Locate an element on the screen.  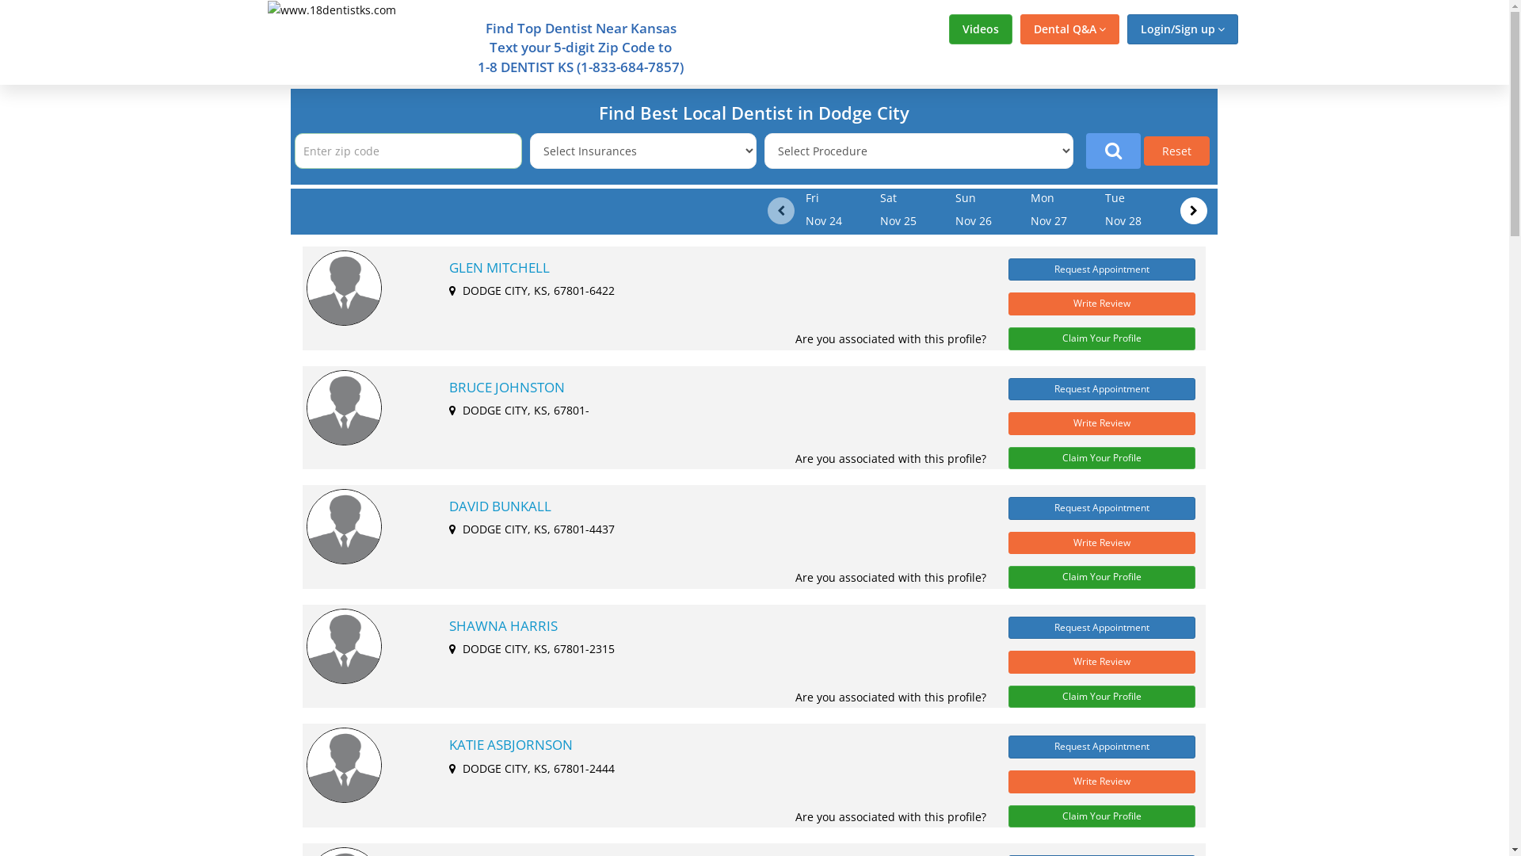
KATIE ASBJORNSON is located at coordinates (710, 745).